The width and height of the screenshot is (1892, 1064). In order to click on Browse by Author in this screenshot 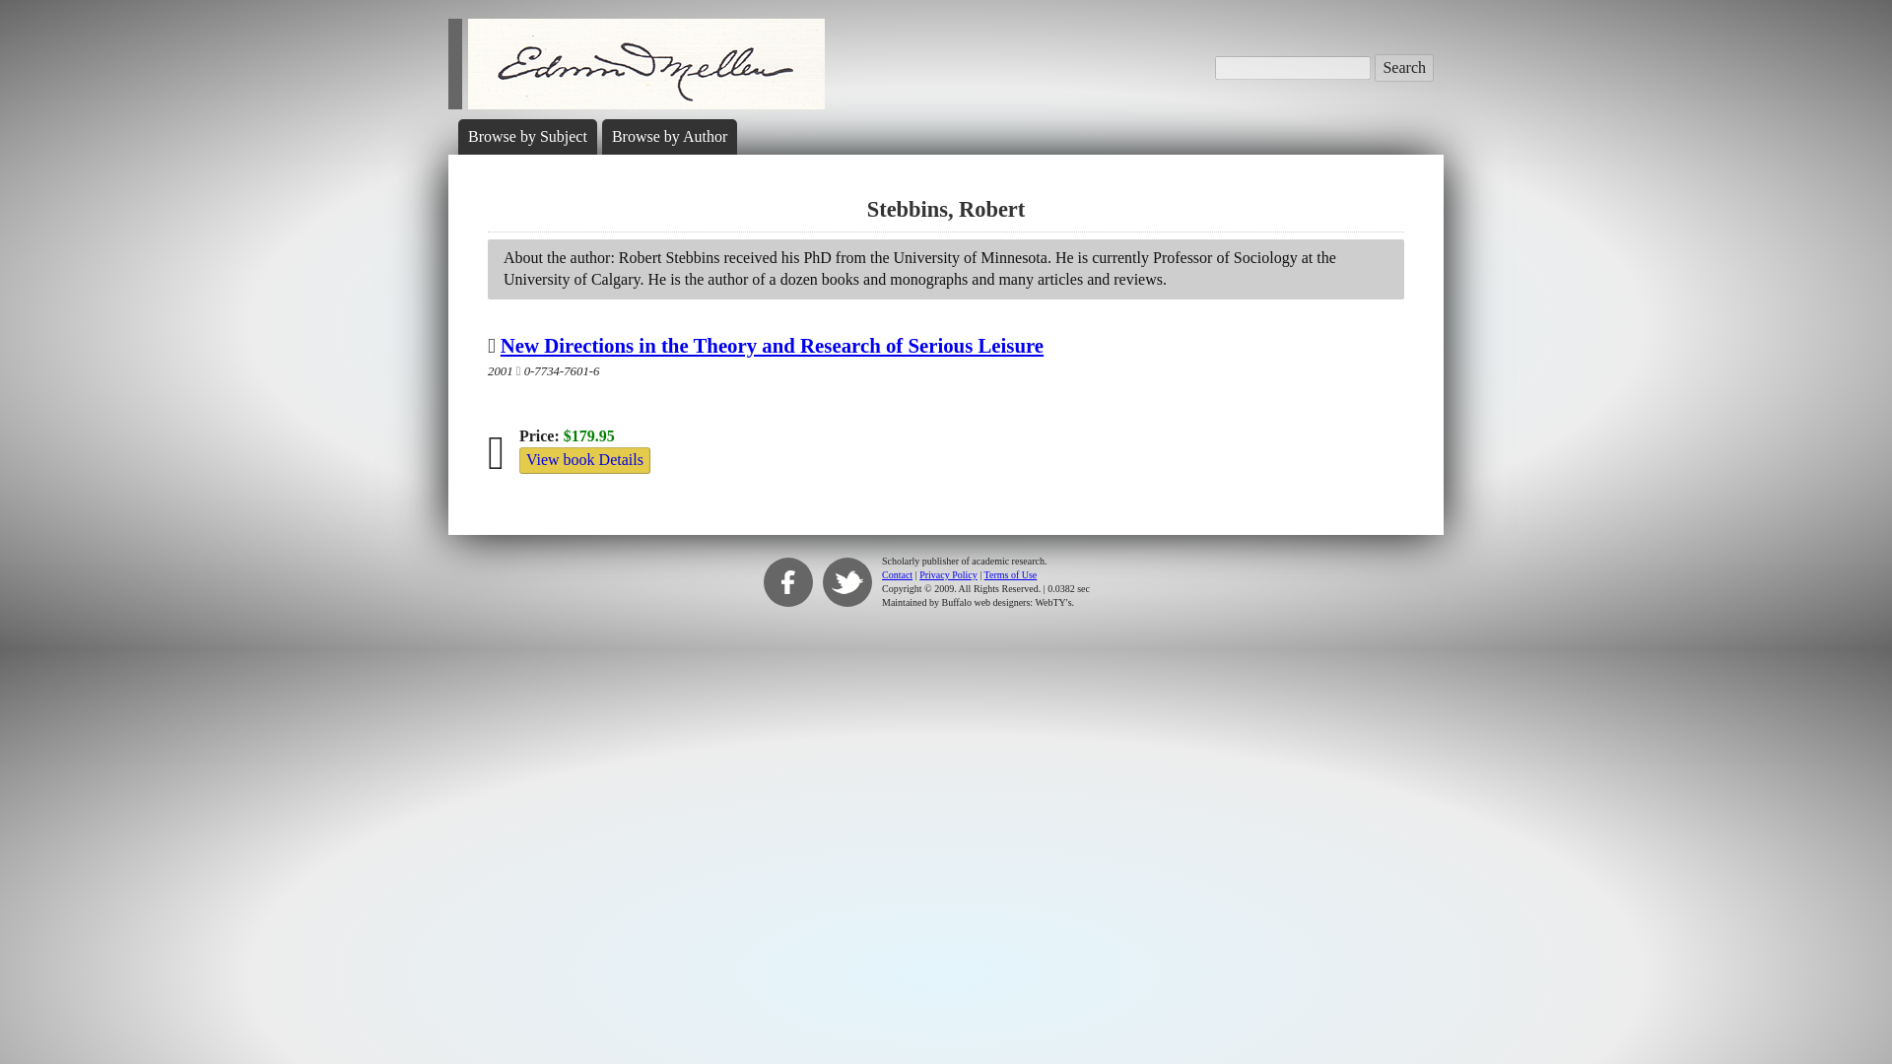, I will do `click(668, 136)`.